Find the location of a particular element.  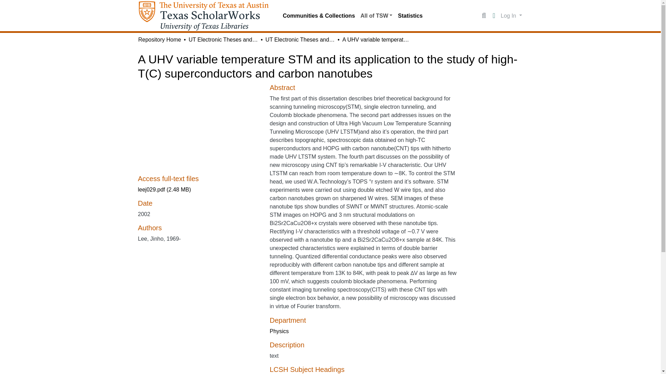

Language switch is located at coordinates (494, 16).